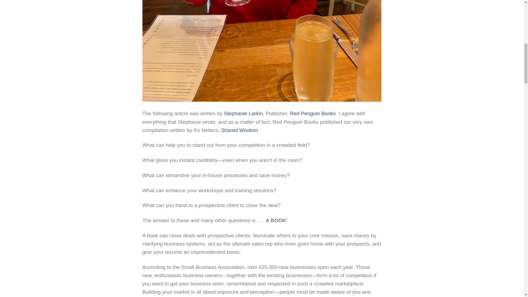 The width and height of the screenshot is (528, 297). I want to click on Red Penguin Books, so click(313, 113).